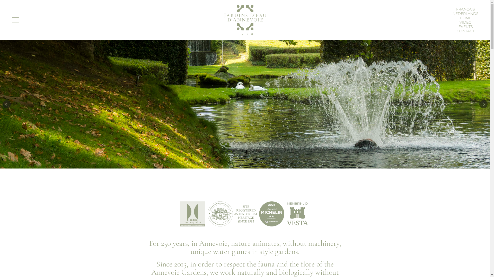  What do you see at coordinates (466, 26) in the screenshot?
I see `EVENTS` at bounding box center [466, 26].